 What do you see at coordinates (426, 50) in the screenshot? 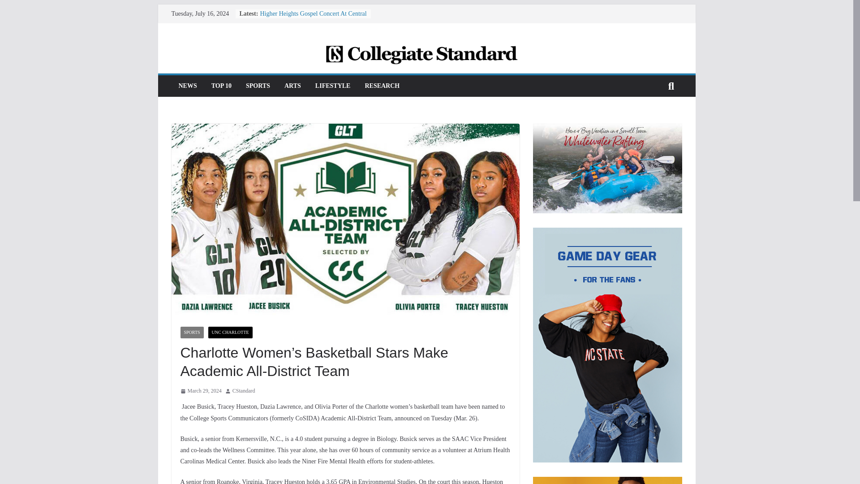
I see `Collegiate Standard` at bounding box center [426, 50].